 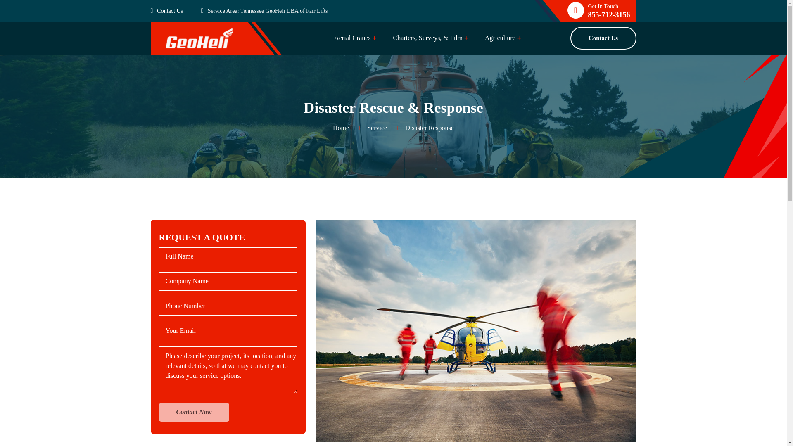 What do you see at coordinates (316, 11) in the screenshot?
I see `Fair Lifts` at bounding box center [316, 11].